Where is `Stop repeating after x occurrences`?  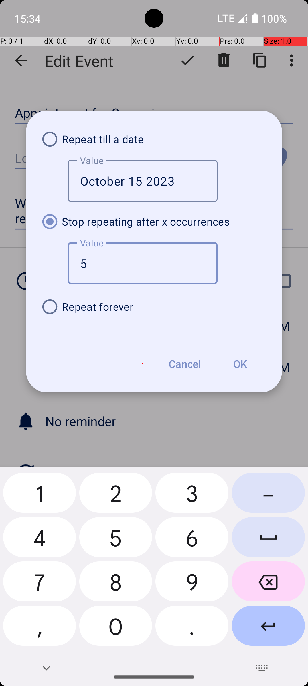
Stop repeating after x occurrences is located at coordinates (154, 222).